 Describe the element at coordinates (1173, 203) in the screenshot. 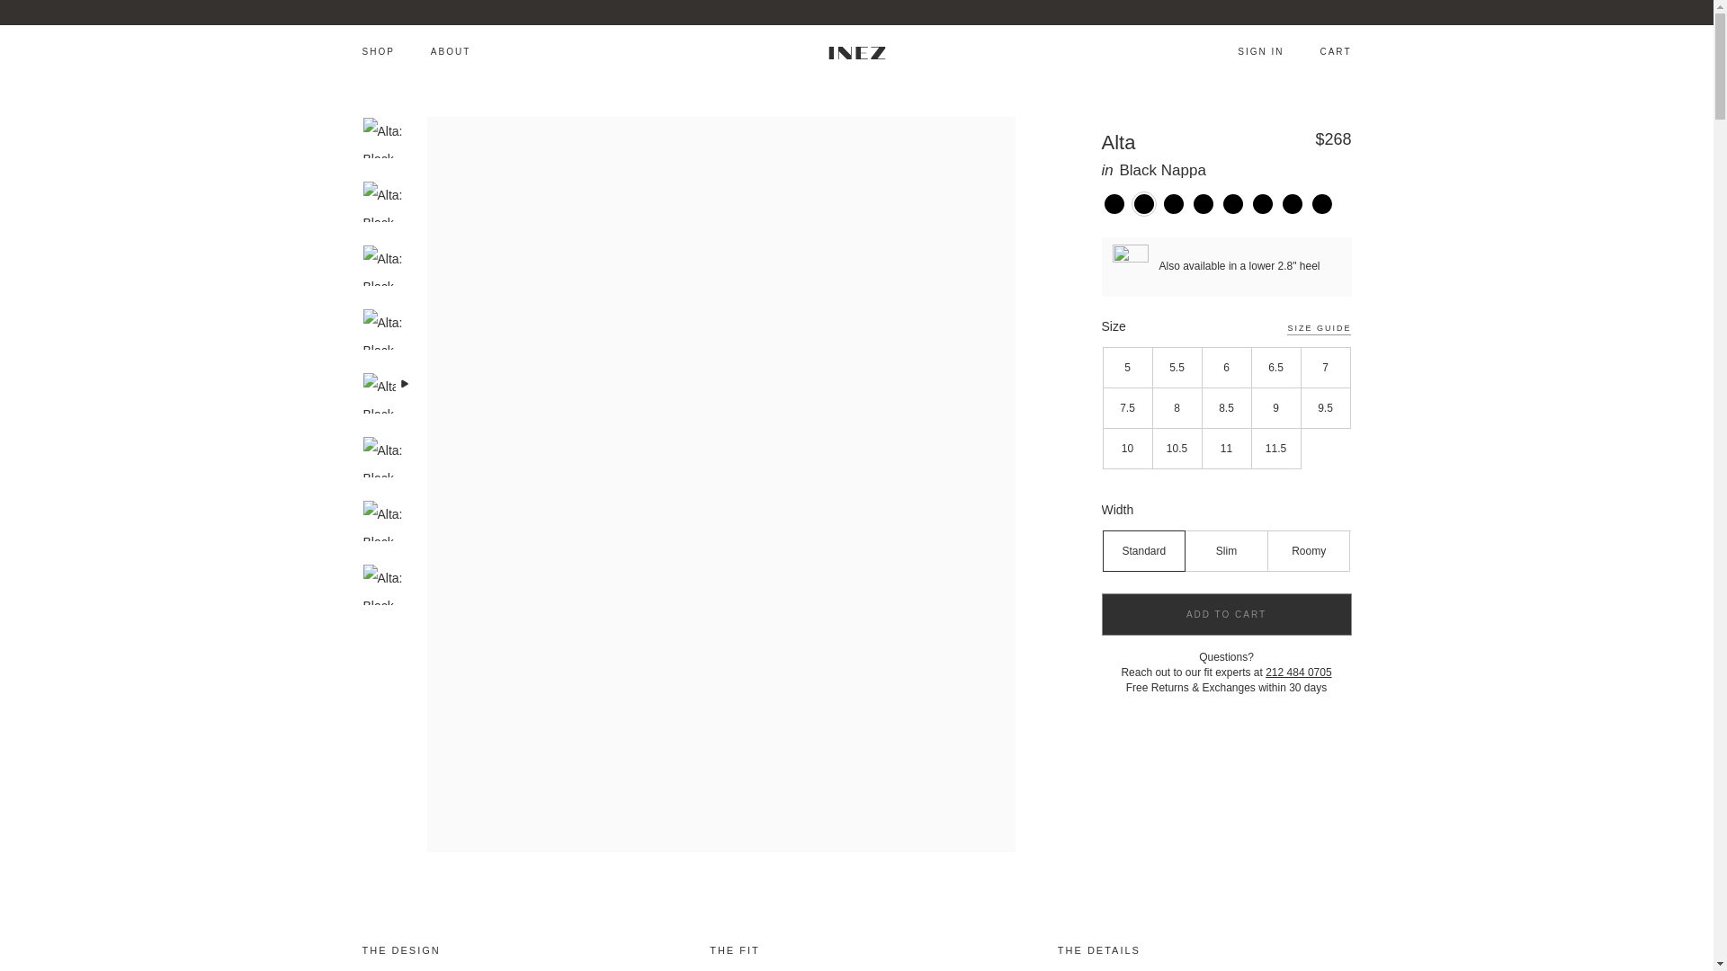

I see `Natural Snake Emboss` at that location.